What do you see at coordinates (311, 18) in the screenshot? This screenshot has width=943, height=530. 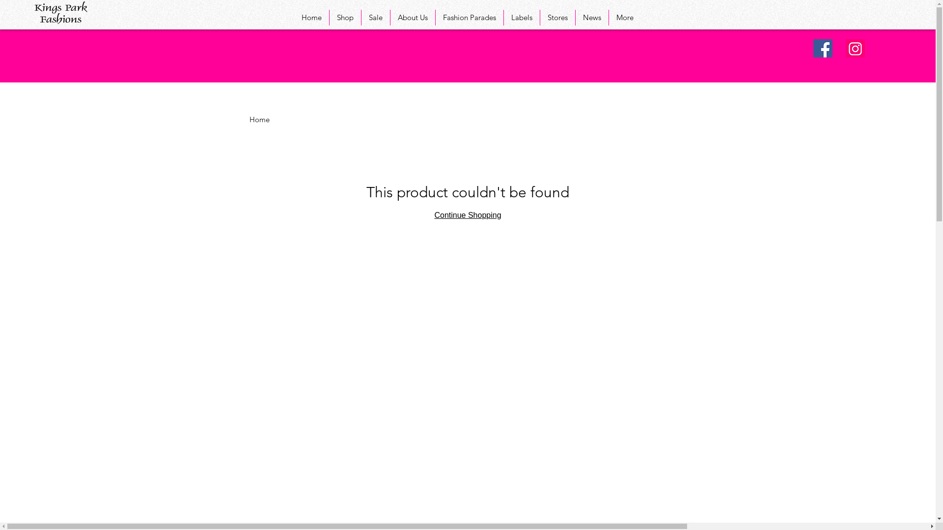 I see `Home` at bounding box center [311, 18].